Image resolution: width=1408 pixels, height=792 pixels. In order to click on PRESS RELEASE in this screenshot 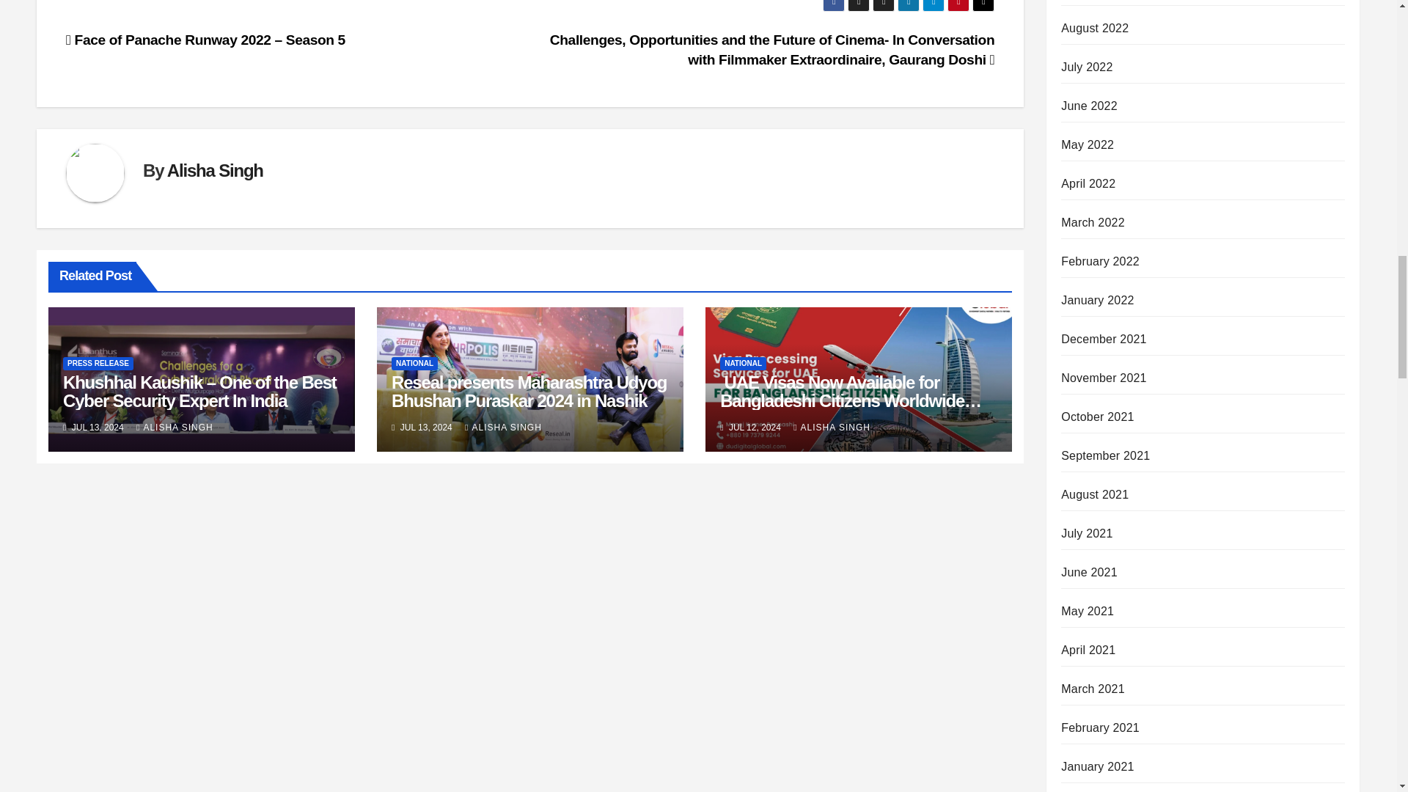, I will do `click(98, 364)`.